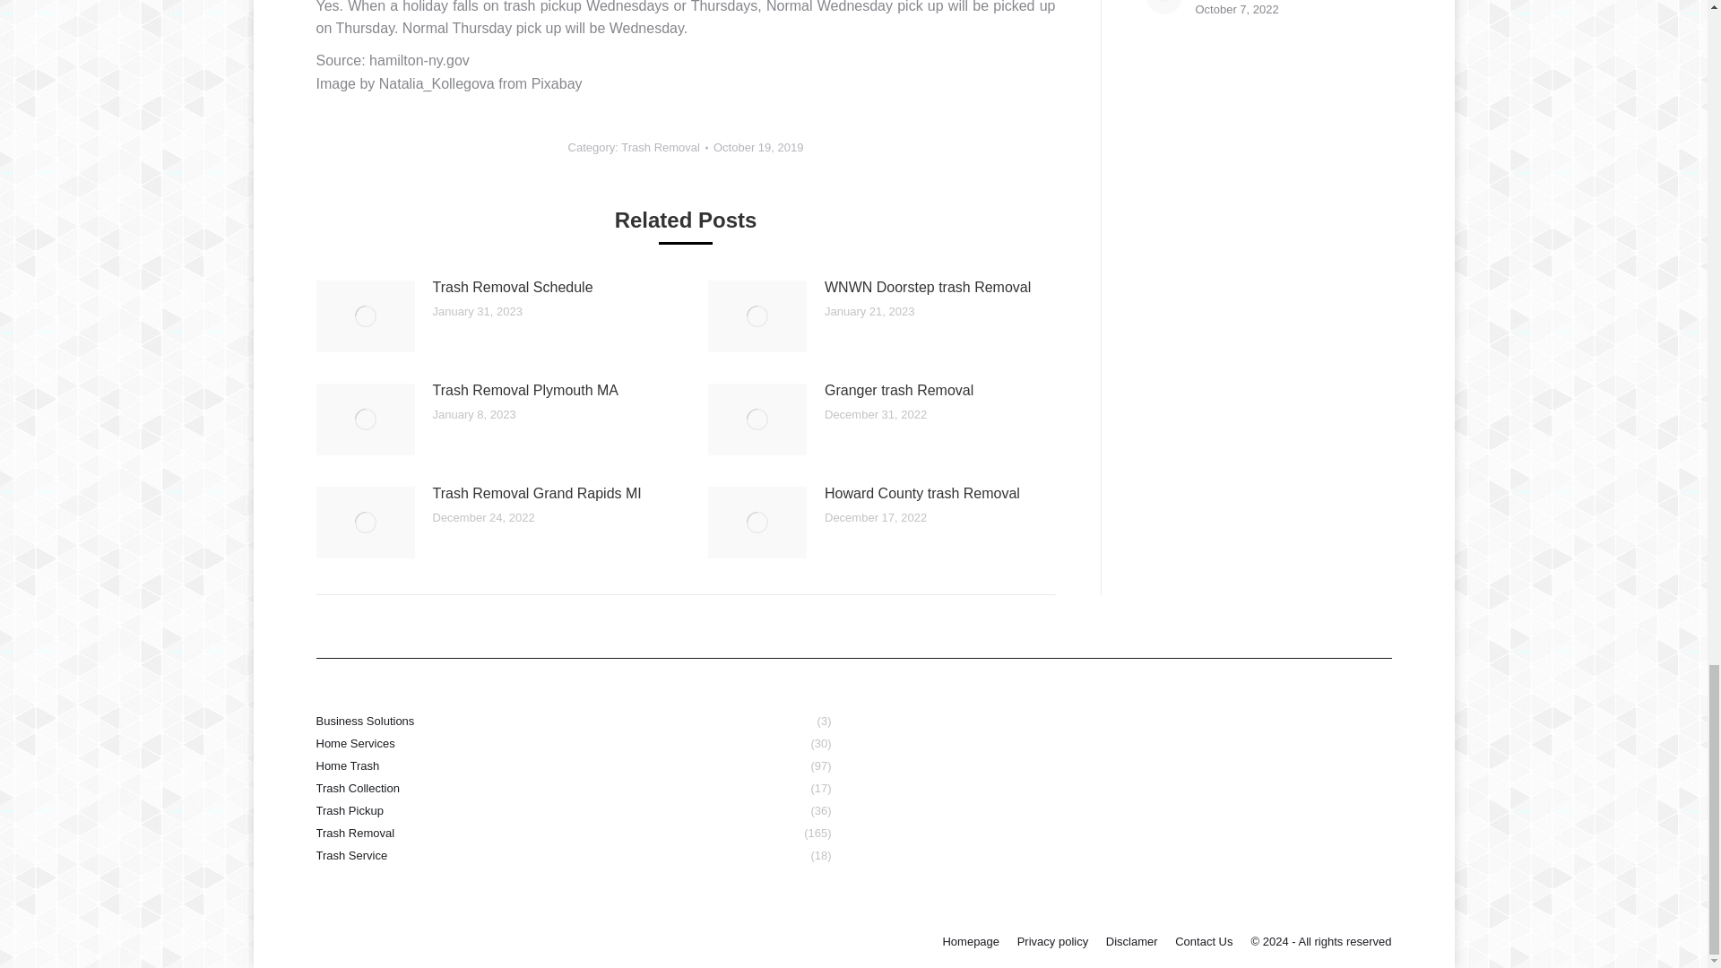 The width and height of the screenshot is (1721, 968). I want to click on Howard County trash Removal, so click(921, 493).